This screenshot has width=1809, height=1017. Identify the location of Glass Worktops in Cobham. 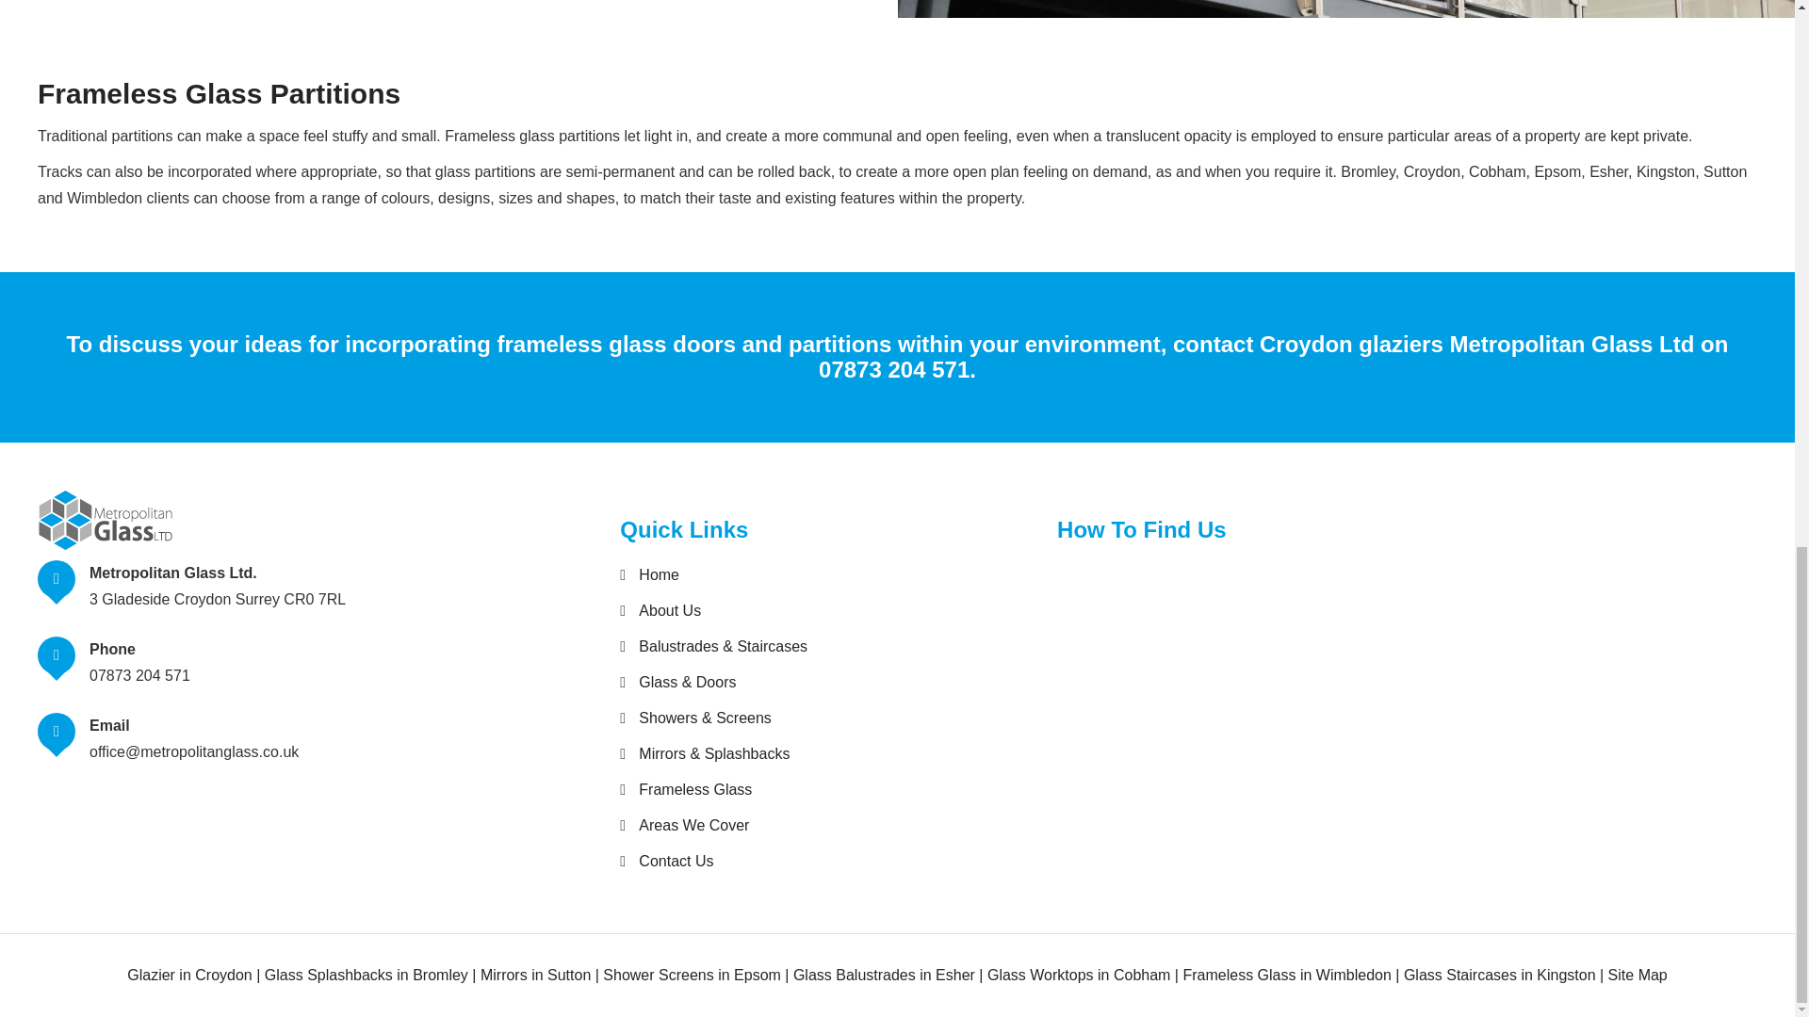
(1079, 976).